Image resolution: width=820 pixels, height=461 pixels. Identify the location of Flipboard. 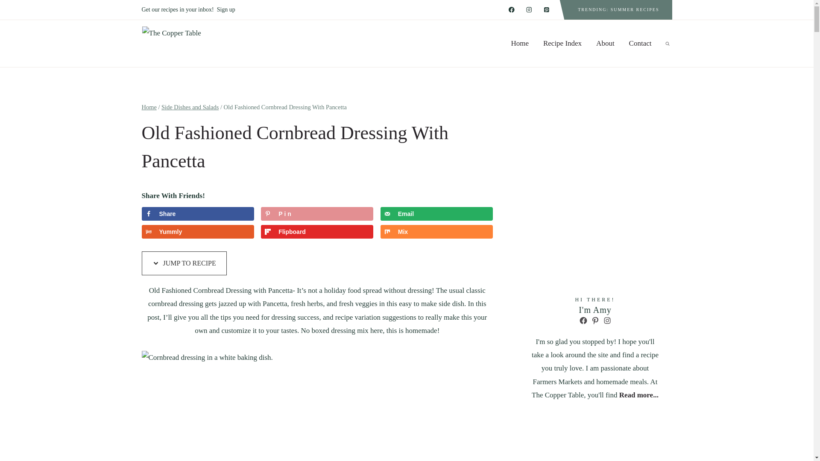
(317, 232).